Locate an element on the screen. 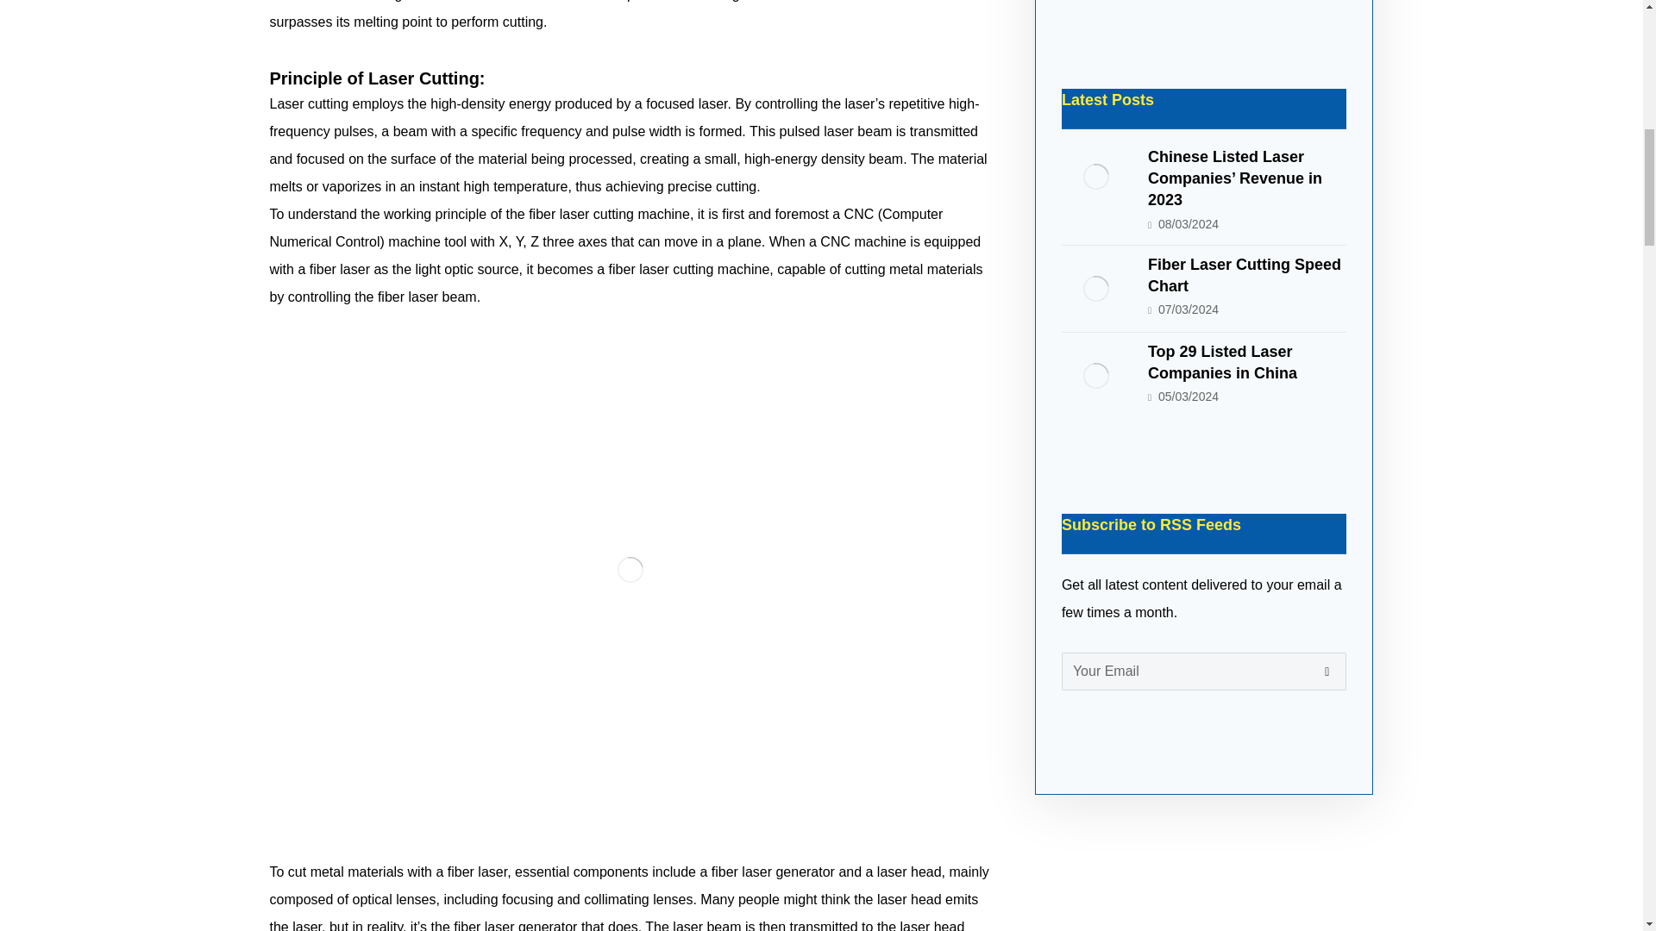 The image size is (1656, 931). Fiber Laser Cutting Speed Chart is located at coordinates (1095, 288).